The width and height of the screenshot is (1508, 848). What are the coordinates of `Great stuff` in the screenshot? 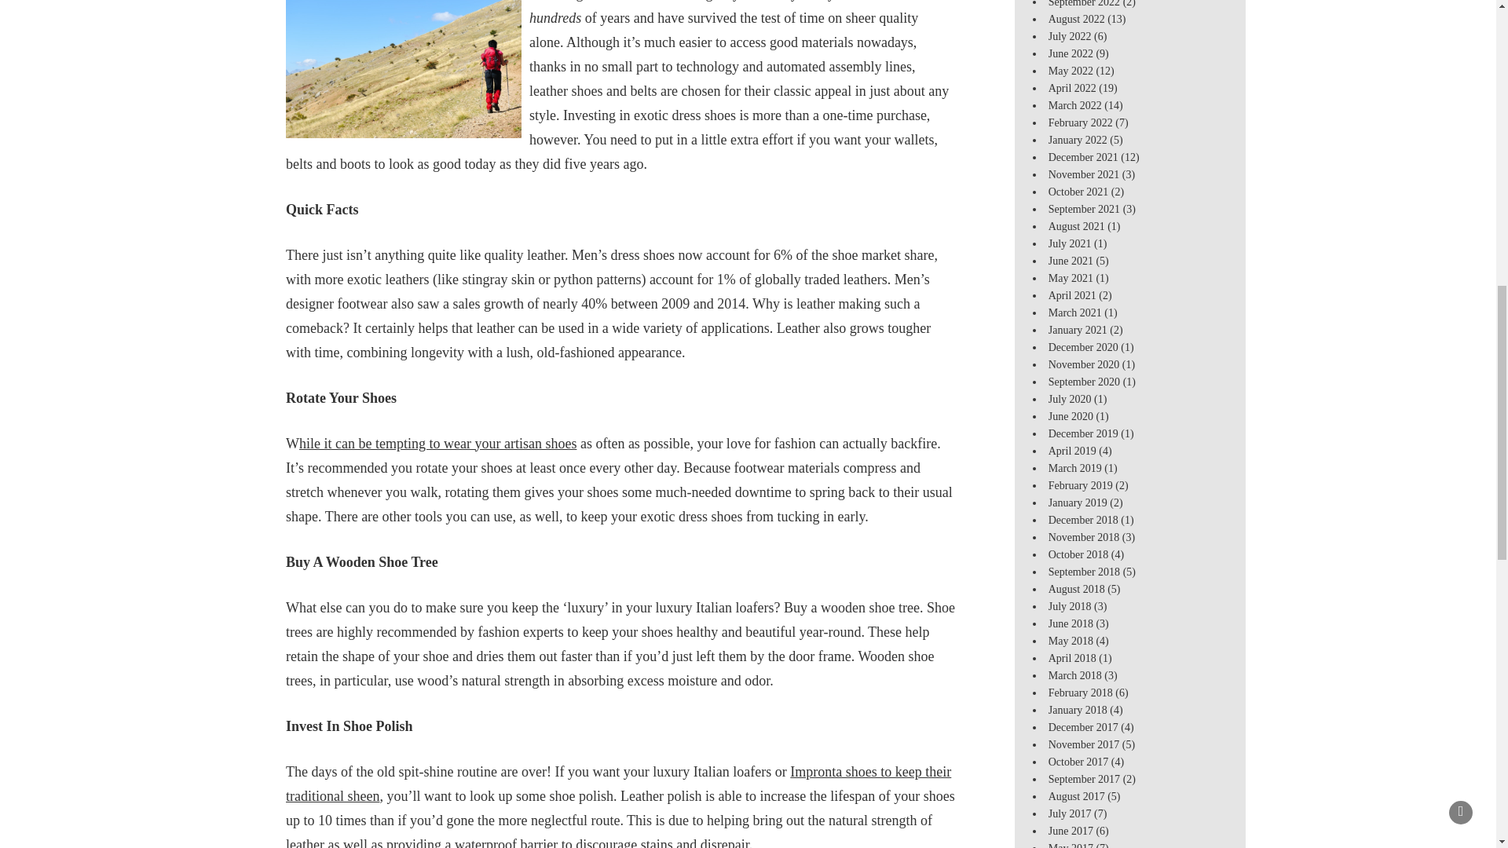 It's located at (619, 783).